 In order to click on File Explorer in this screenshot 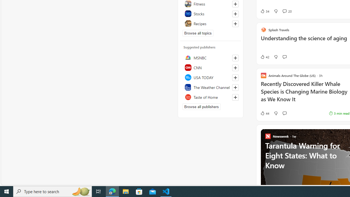, I will do `click(126, 192)`.